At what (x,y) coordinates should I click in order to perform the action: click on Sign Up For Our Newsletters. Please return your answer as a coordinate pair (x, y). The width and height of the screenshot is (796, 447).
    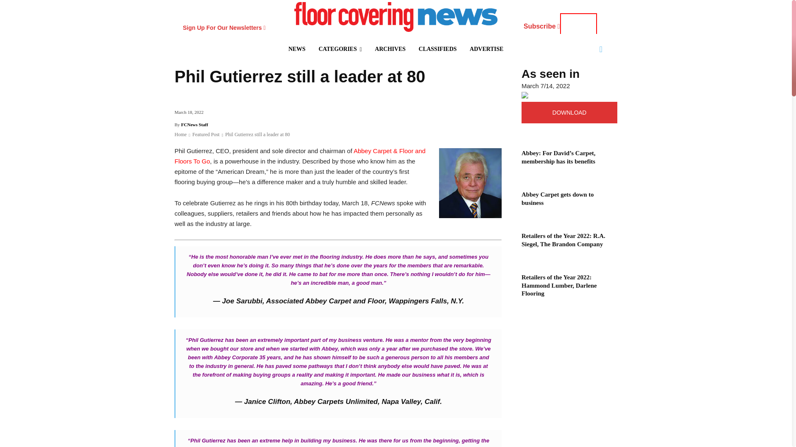
    Looking at the image, I should click on (224, 27).